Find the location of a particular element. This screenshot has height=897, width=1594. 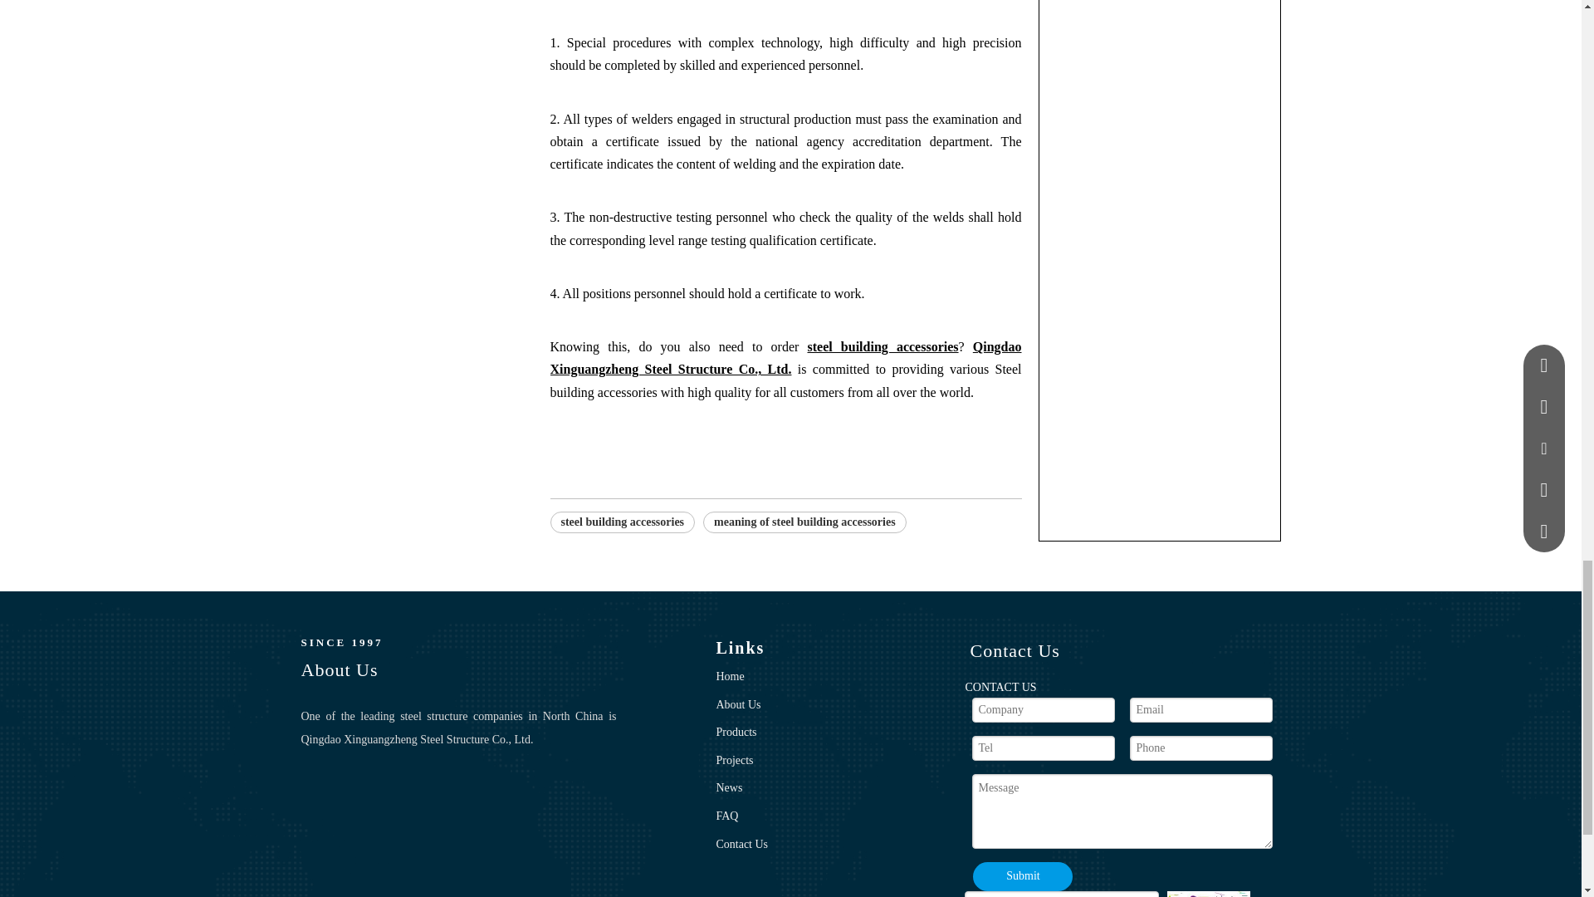

Linkedin is located at coordinates (375, 796).